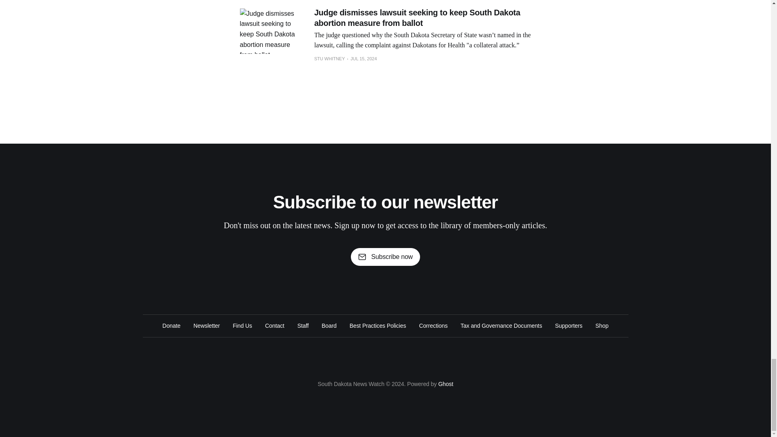 The image size is (777, 437). Describe the element at coordinates (329, 325) in the screenshot. I see `Board` at that location.